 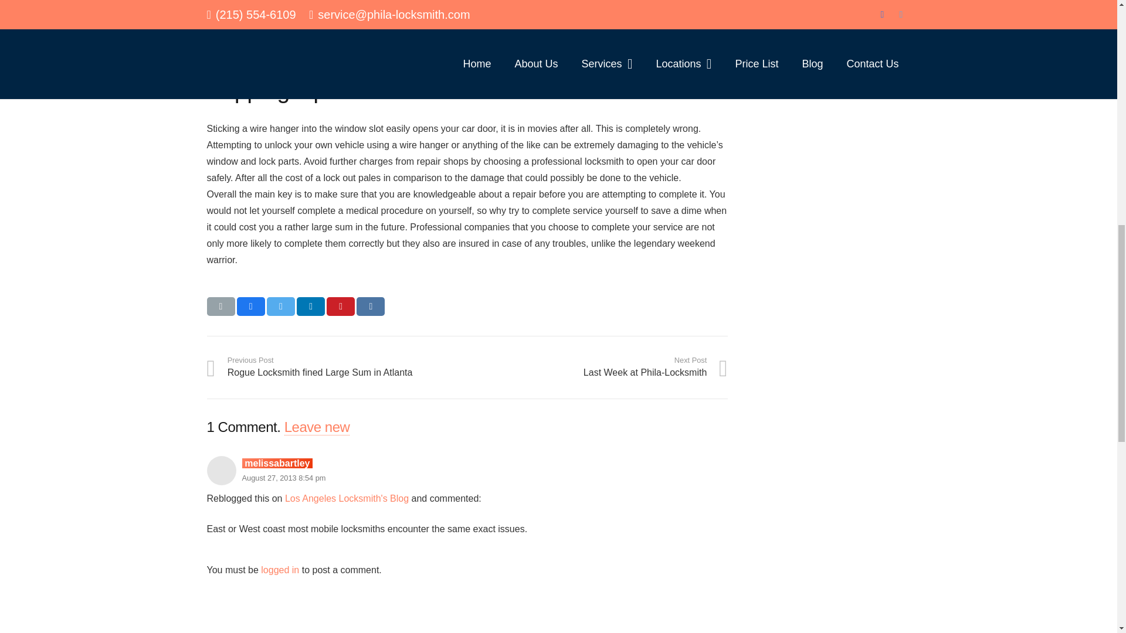 I want to click on Back to top, so click(x=1093, y=23).